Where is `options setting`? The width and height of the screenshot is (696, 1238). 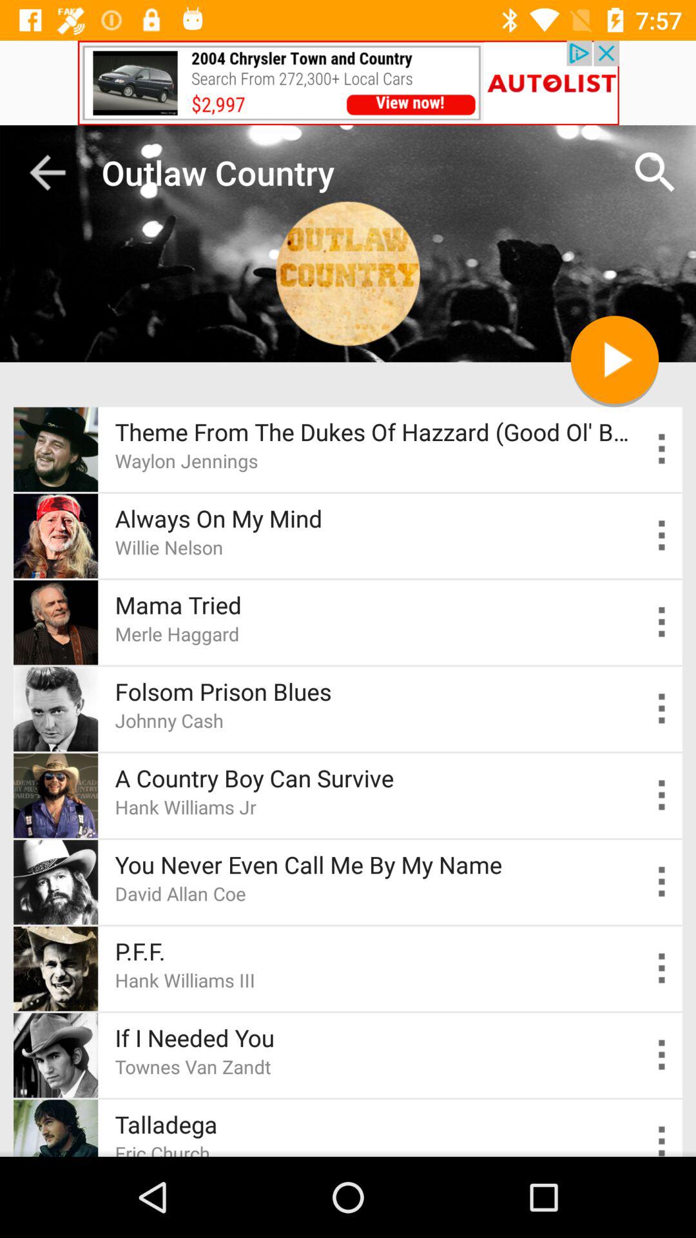 options setting is located at coordinates (662, 796).